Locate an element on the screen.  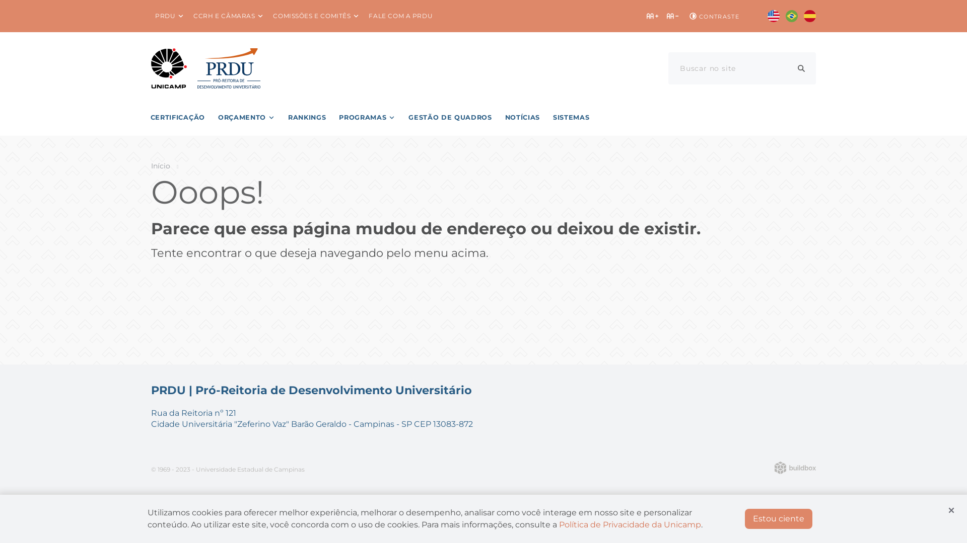
SISTEMAS is located at coordinates (571, 118).